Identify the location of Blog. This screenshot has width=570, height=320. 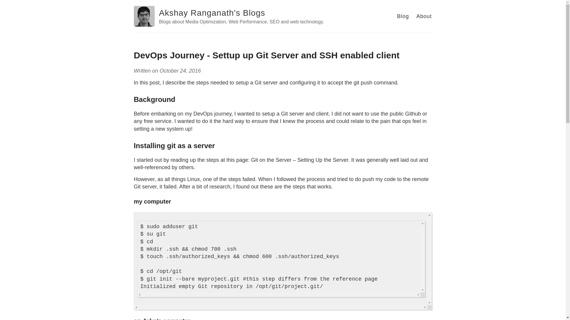
(403, 16).